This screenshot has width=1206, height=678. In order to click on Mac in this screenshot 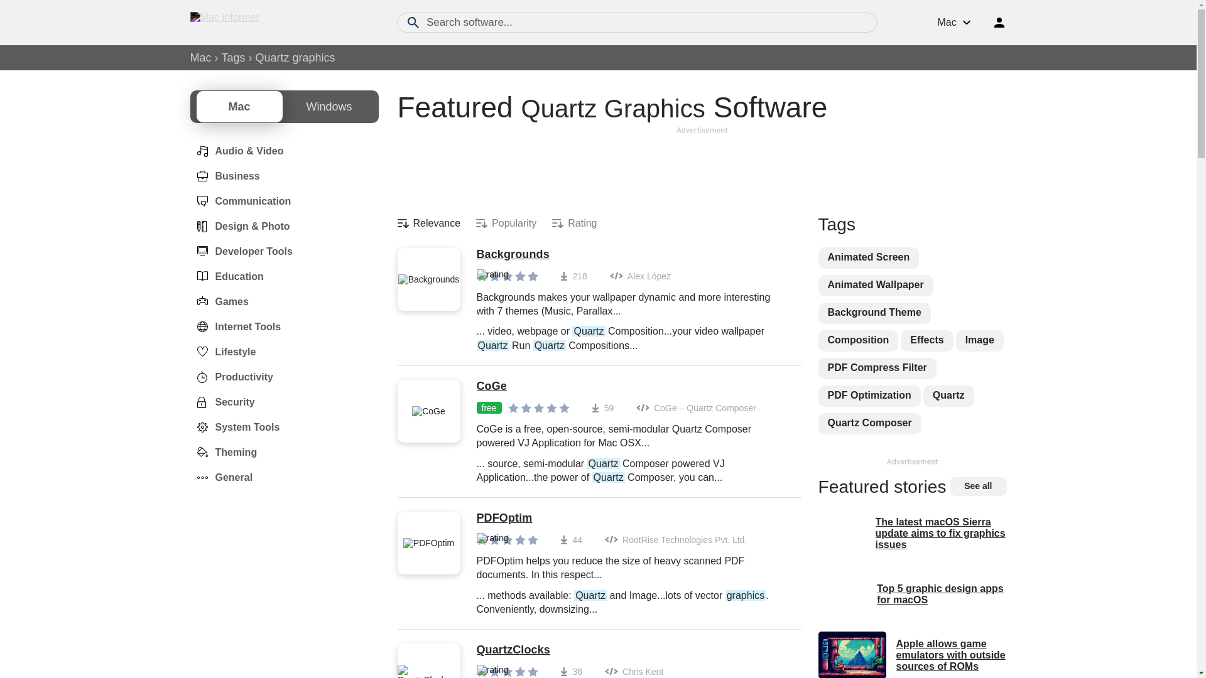, I will do `click(200, 58)`.